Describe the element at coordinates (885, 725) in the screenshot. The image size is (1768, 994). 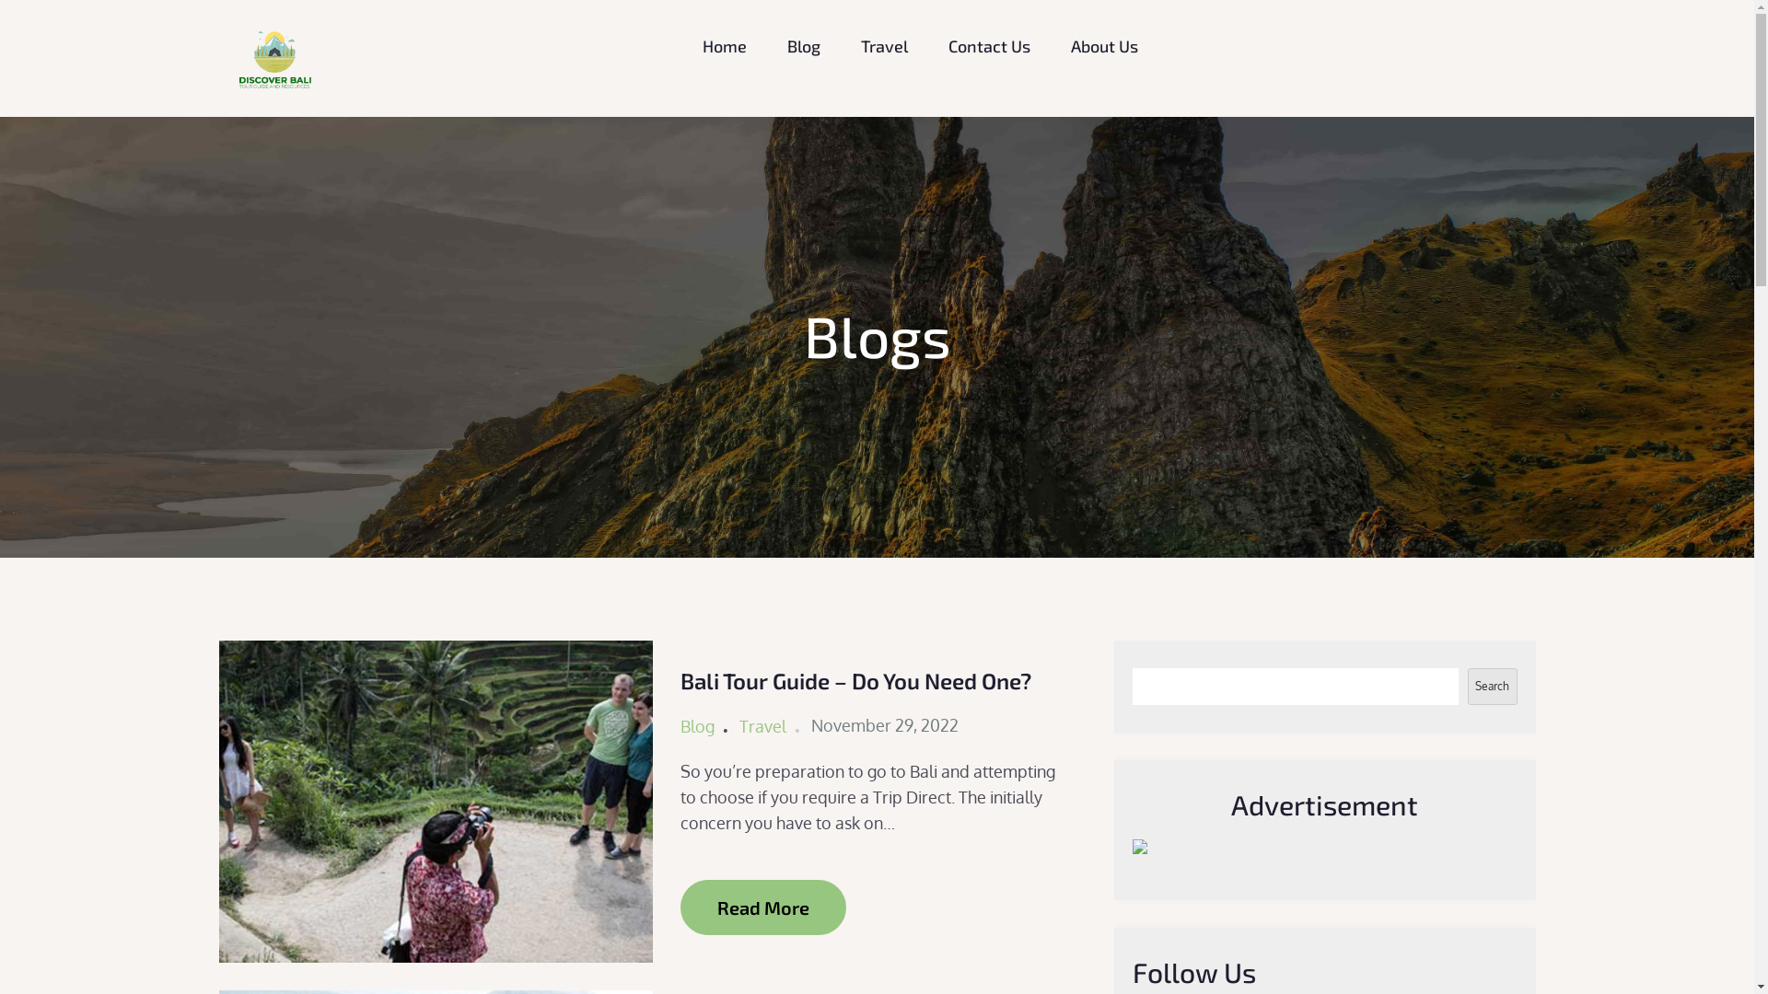
I see `November 29, 2022` at that location.